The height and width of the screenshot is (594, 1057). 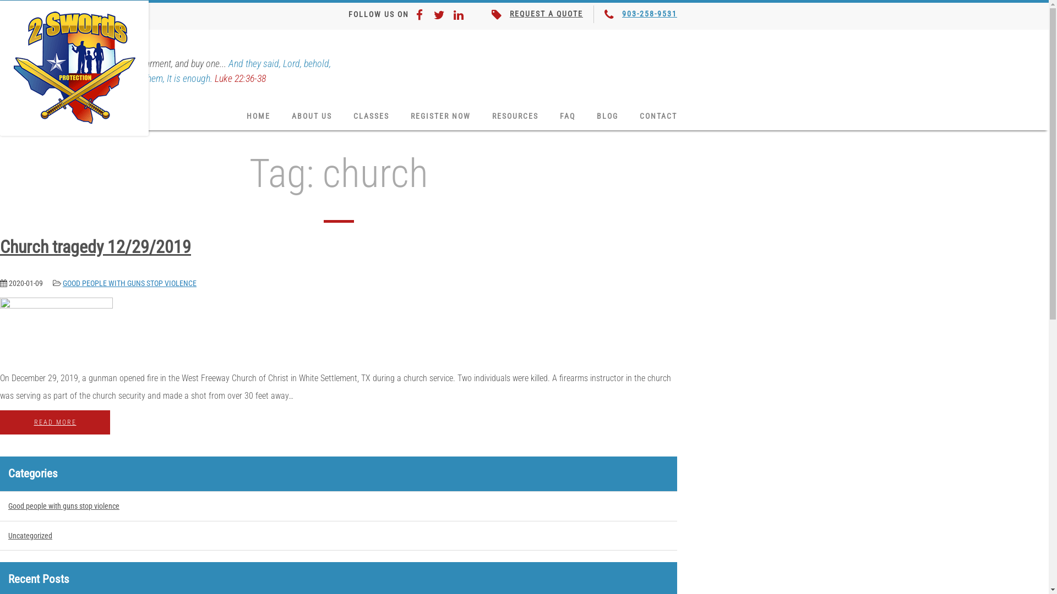 I want to click on ABOUT US, so click(x=312, y=117).